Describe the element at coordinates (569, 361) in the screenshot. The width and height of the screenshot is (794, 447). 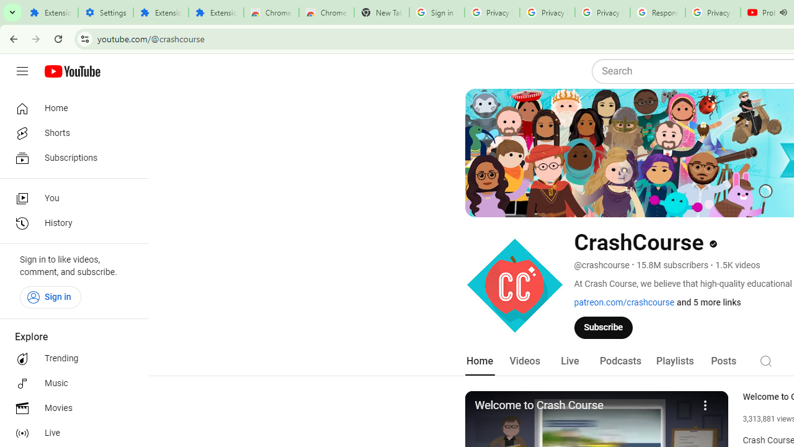
I see `Live` at that location.